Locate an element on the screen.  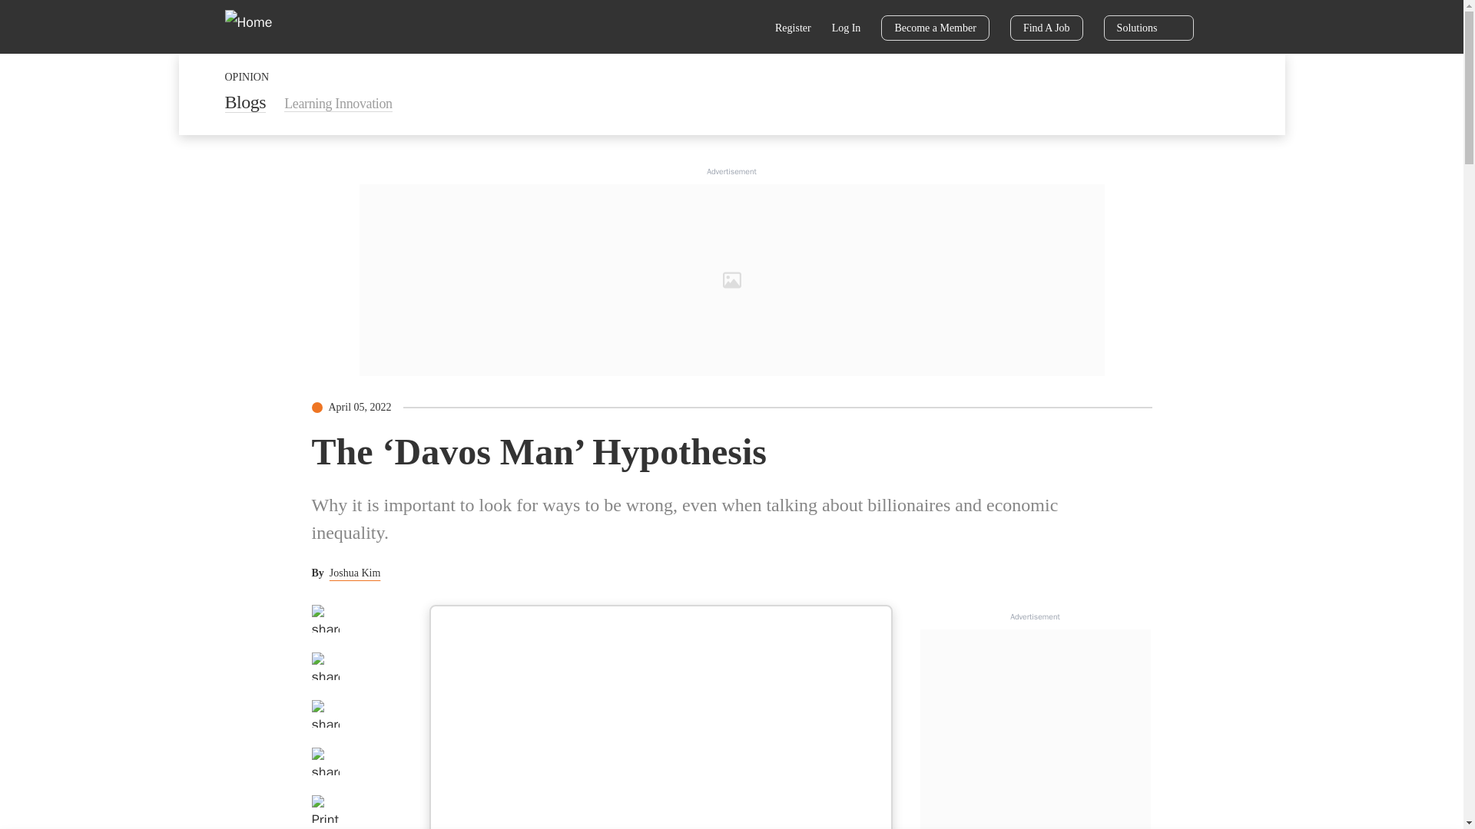
share by email is located at coordinates (325, 761).